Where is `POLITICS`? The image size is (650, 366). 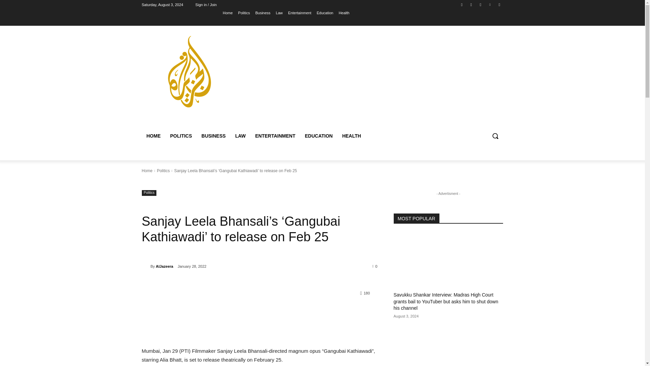 POLITICS is located at coordinates (181, 136).